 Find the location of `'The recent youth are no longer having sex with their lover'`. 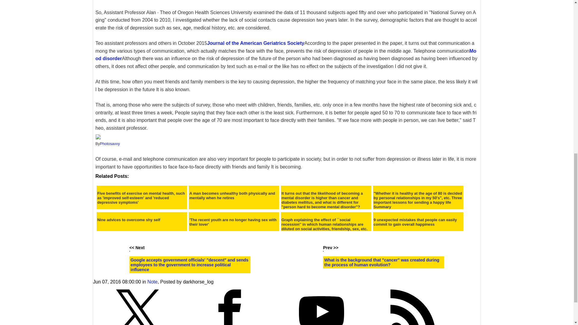

'The recent youth are no longer having sex with their lover' is located at coordinates (234, 222).